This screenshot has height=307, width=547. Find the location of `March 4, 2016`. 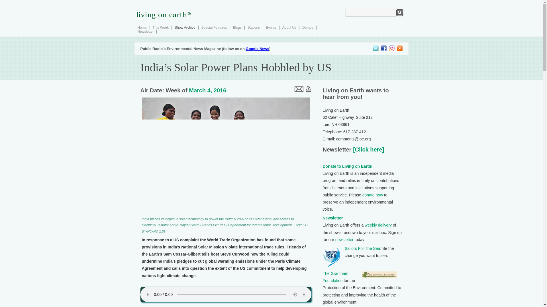

March 4, 2016 is located at coordinates (207, 90).